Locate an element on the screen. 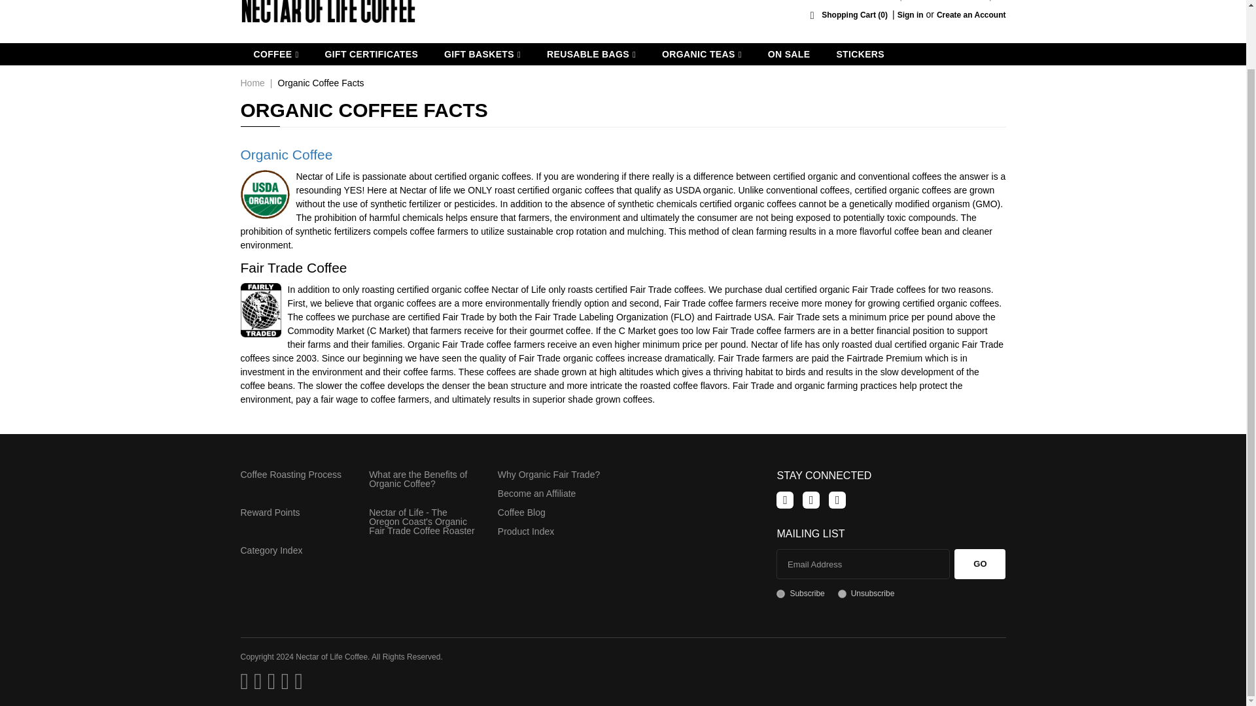  GIFT BASKETS is located at coordinates (482, 54).